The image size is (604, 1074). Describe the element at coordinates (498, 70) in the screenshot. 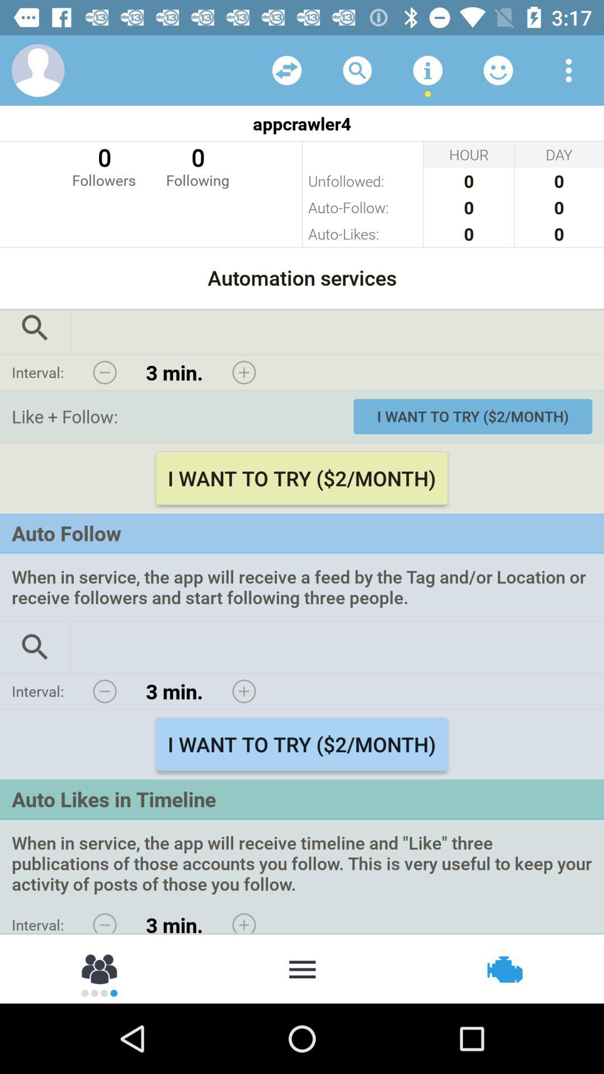

I see `react with an emoji` at that location.